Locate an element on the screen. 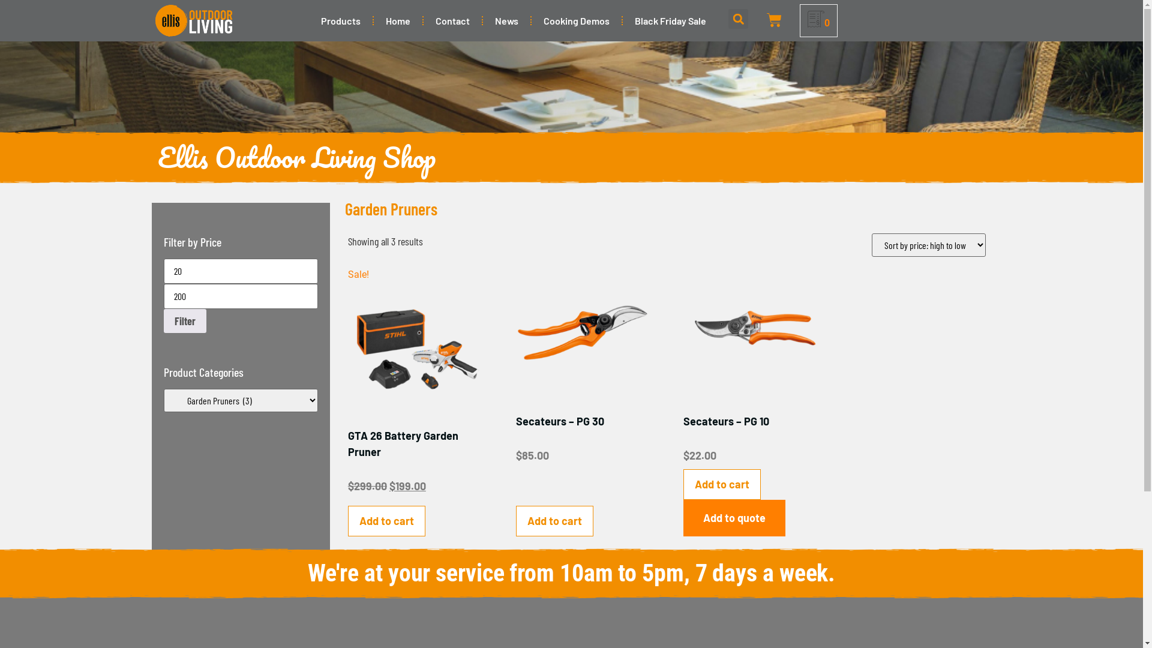 This screenshot has width=1152, height=648. Add to cart is located at coordinates (554, 521).